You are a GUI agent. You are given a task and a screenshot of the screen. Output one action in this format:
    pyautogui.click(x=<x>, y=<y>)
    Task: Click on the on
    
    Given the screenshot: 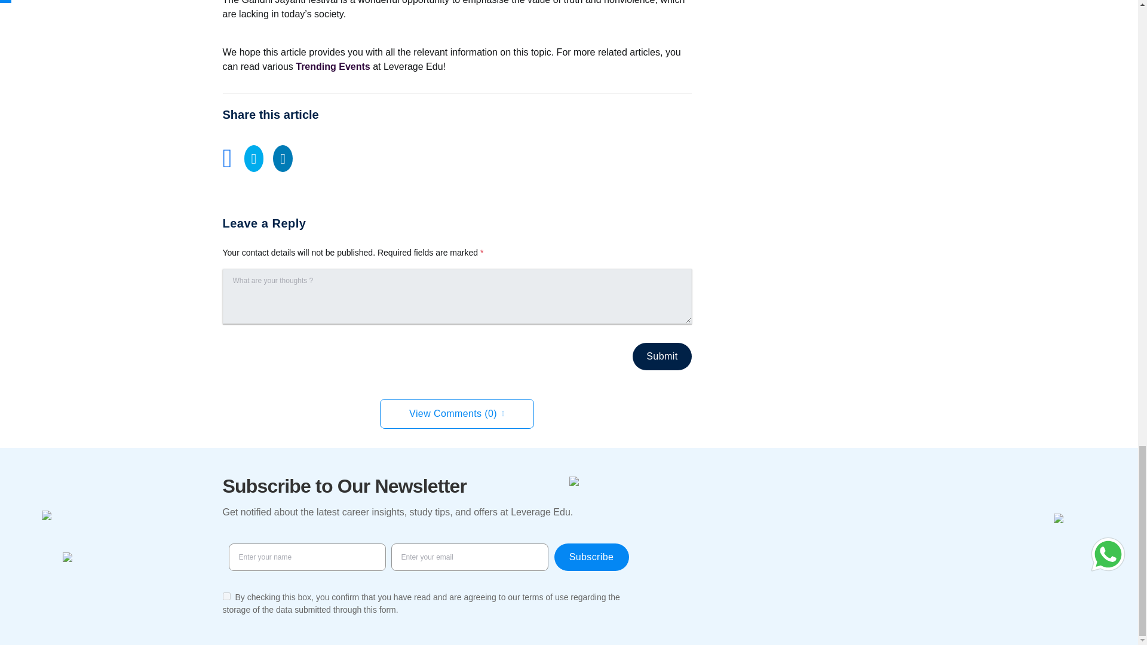 What is the action you would take?
    pyautogui.click(x=226, y=596)
    